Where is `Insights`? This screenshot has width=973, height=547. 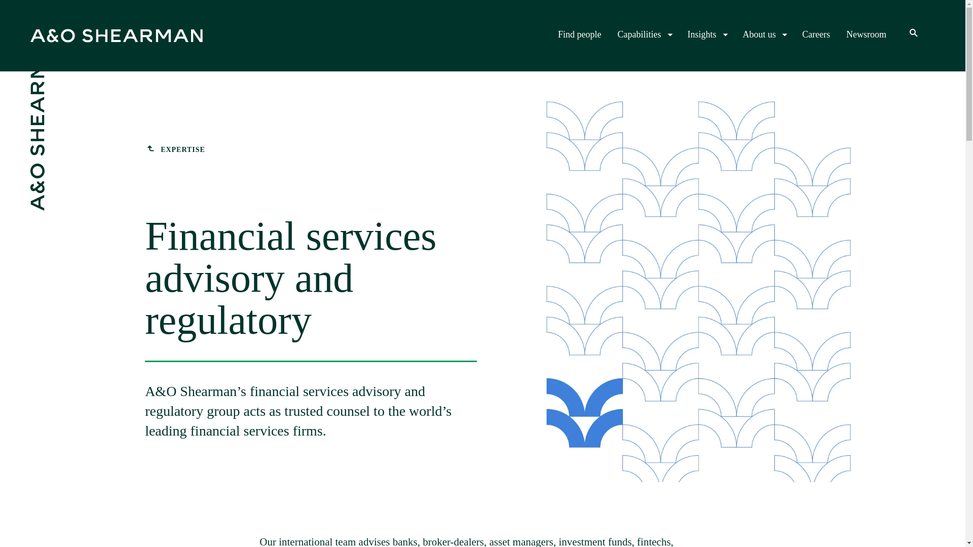 Insights is located at coordinates (706, 34).